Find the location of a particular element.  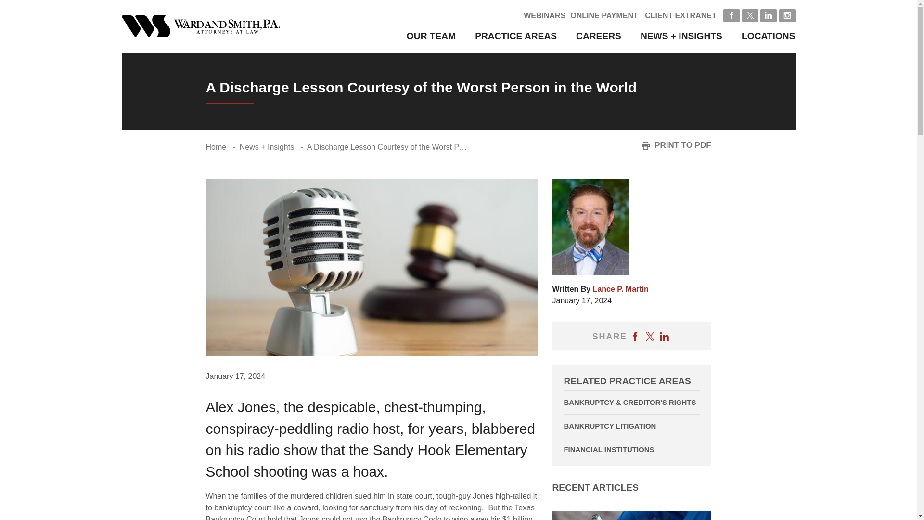

Share on Twitter is located at coordinates (650, 336).